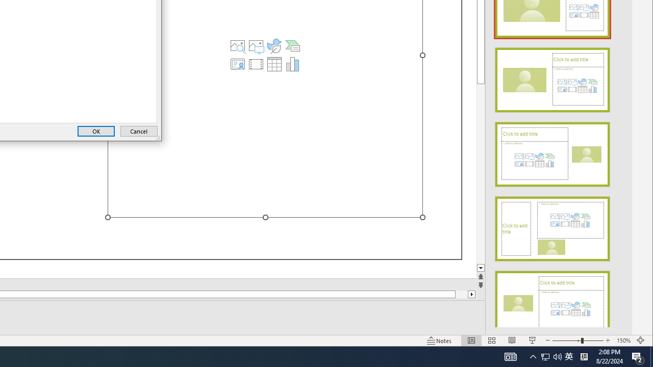 The height and width of the screenshot is (367, 653). What do you see at coordinates (274, 64) in the screenshot?
I see `Insert Table` at bounding box center [274, 64].